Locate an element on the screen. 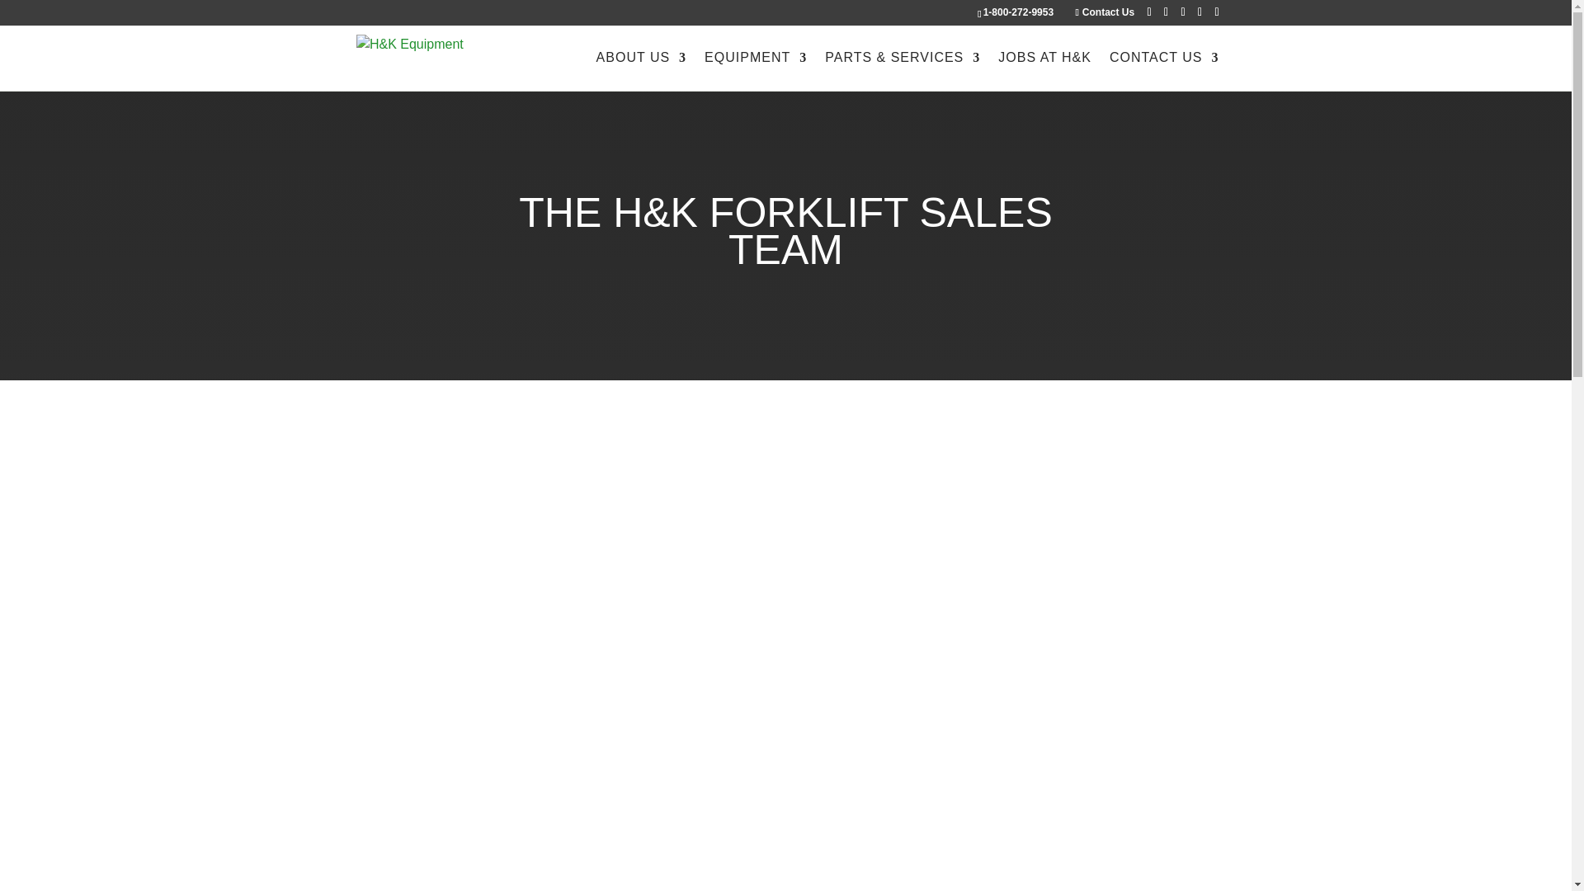 The image size is (1584, 891). Contact Us is located at coordinates (1104, 12).